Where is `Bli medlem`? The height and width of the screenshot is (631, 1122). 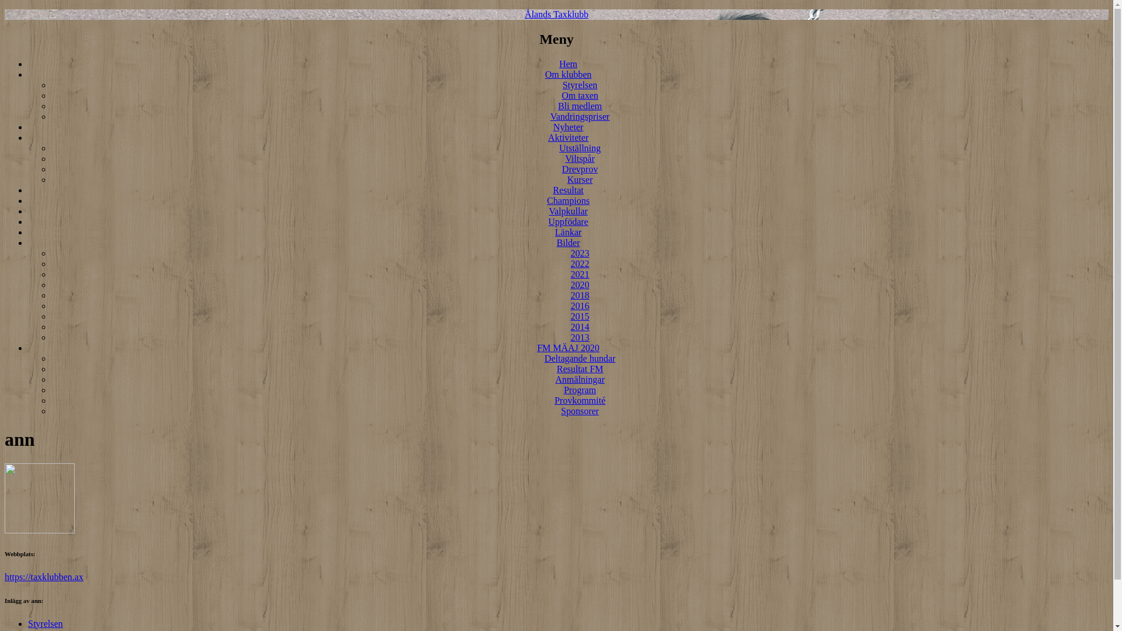 Bli medlem is located at coordinates (580, 106).